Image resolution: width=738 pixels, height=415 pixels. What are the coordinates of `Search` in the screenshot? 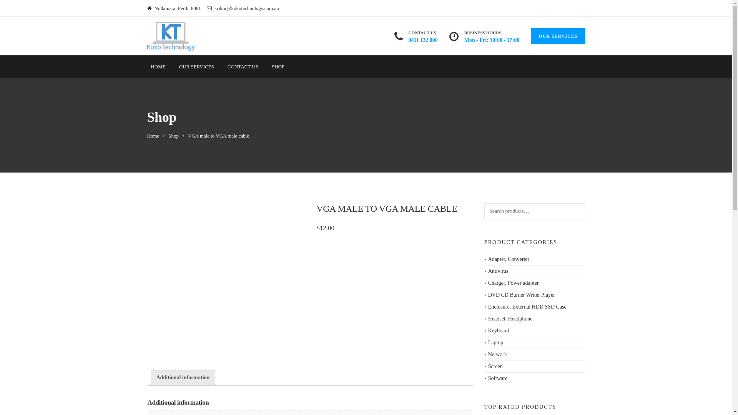 It's located at (18, 8).